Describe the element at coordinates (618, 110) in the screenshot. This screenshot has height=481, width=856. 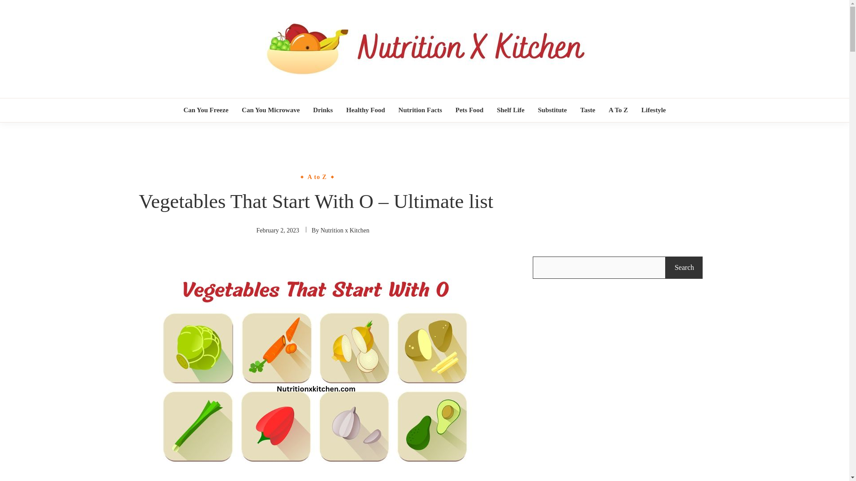
I see `A To Z` at that location.